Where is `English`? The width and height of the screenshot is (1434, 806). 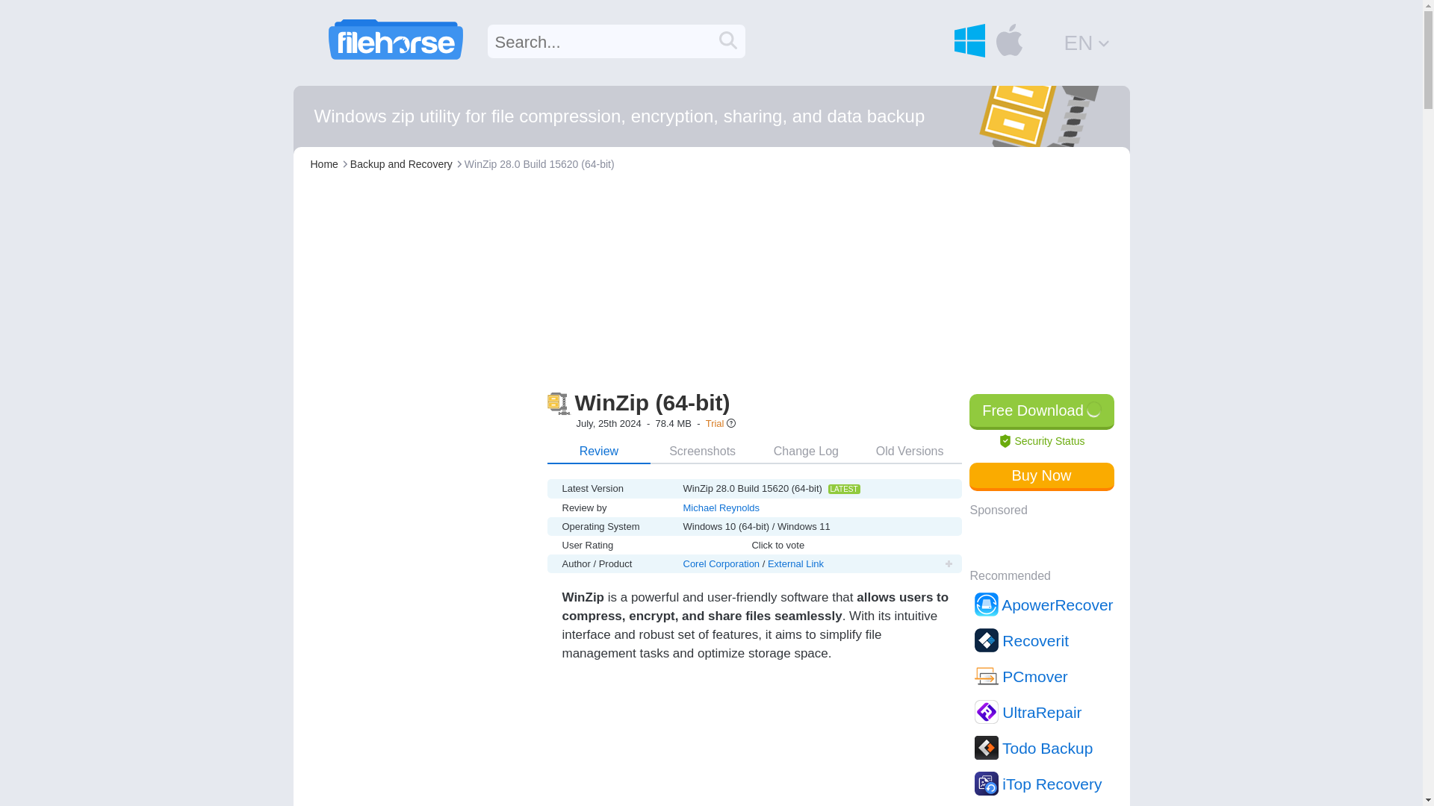
English is located at coordinates (1087, 42).